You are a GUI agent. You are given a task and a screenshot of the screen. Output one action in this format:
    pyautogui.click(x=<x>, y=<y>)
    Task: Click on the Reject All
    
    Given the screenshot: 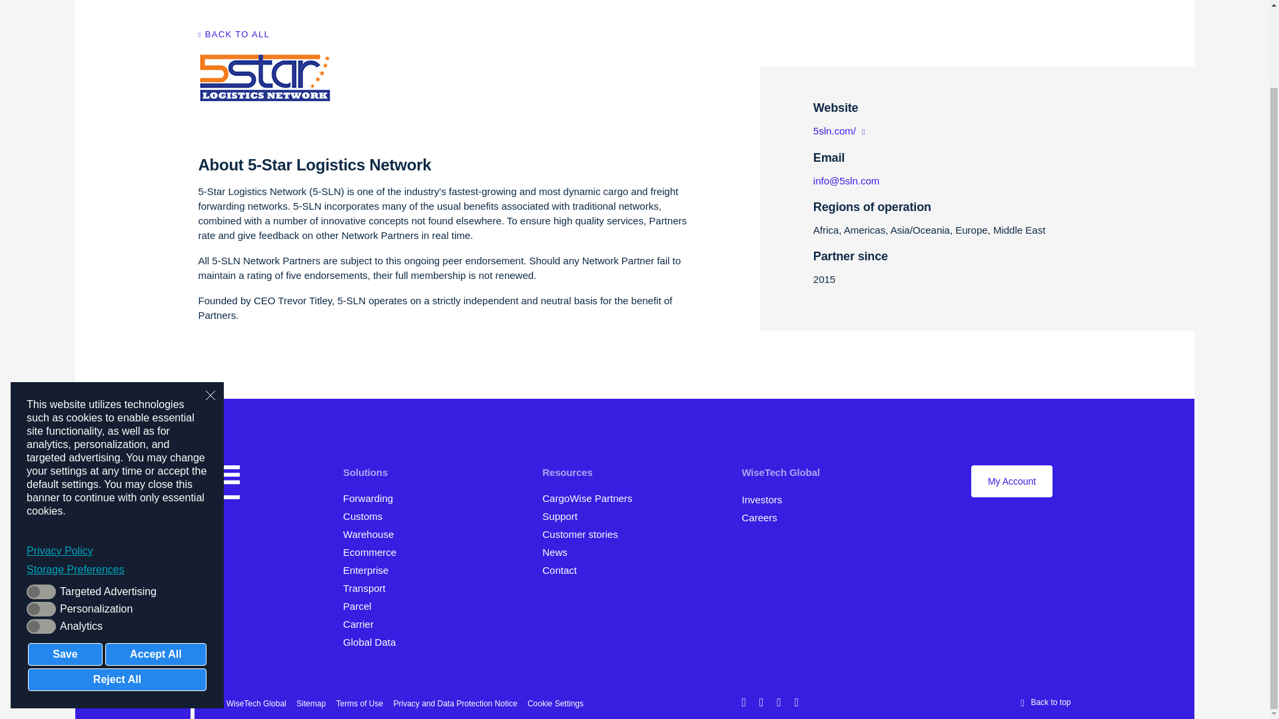 What is the action you would take?
    pyautogui.click(x=117, y=590)
    